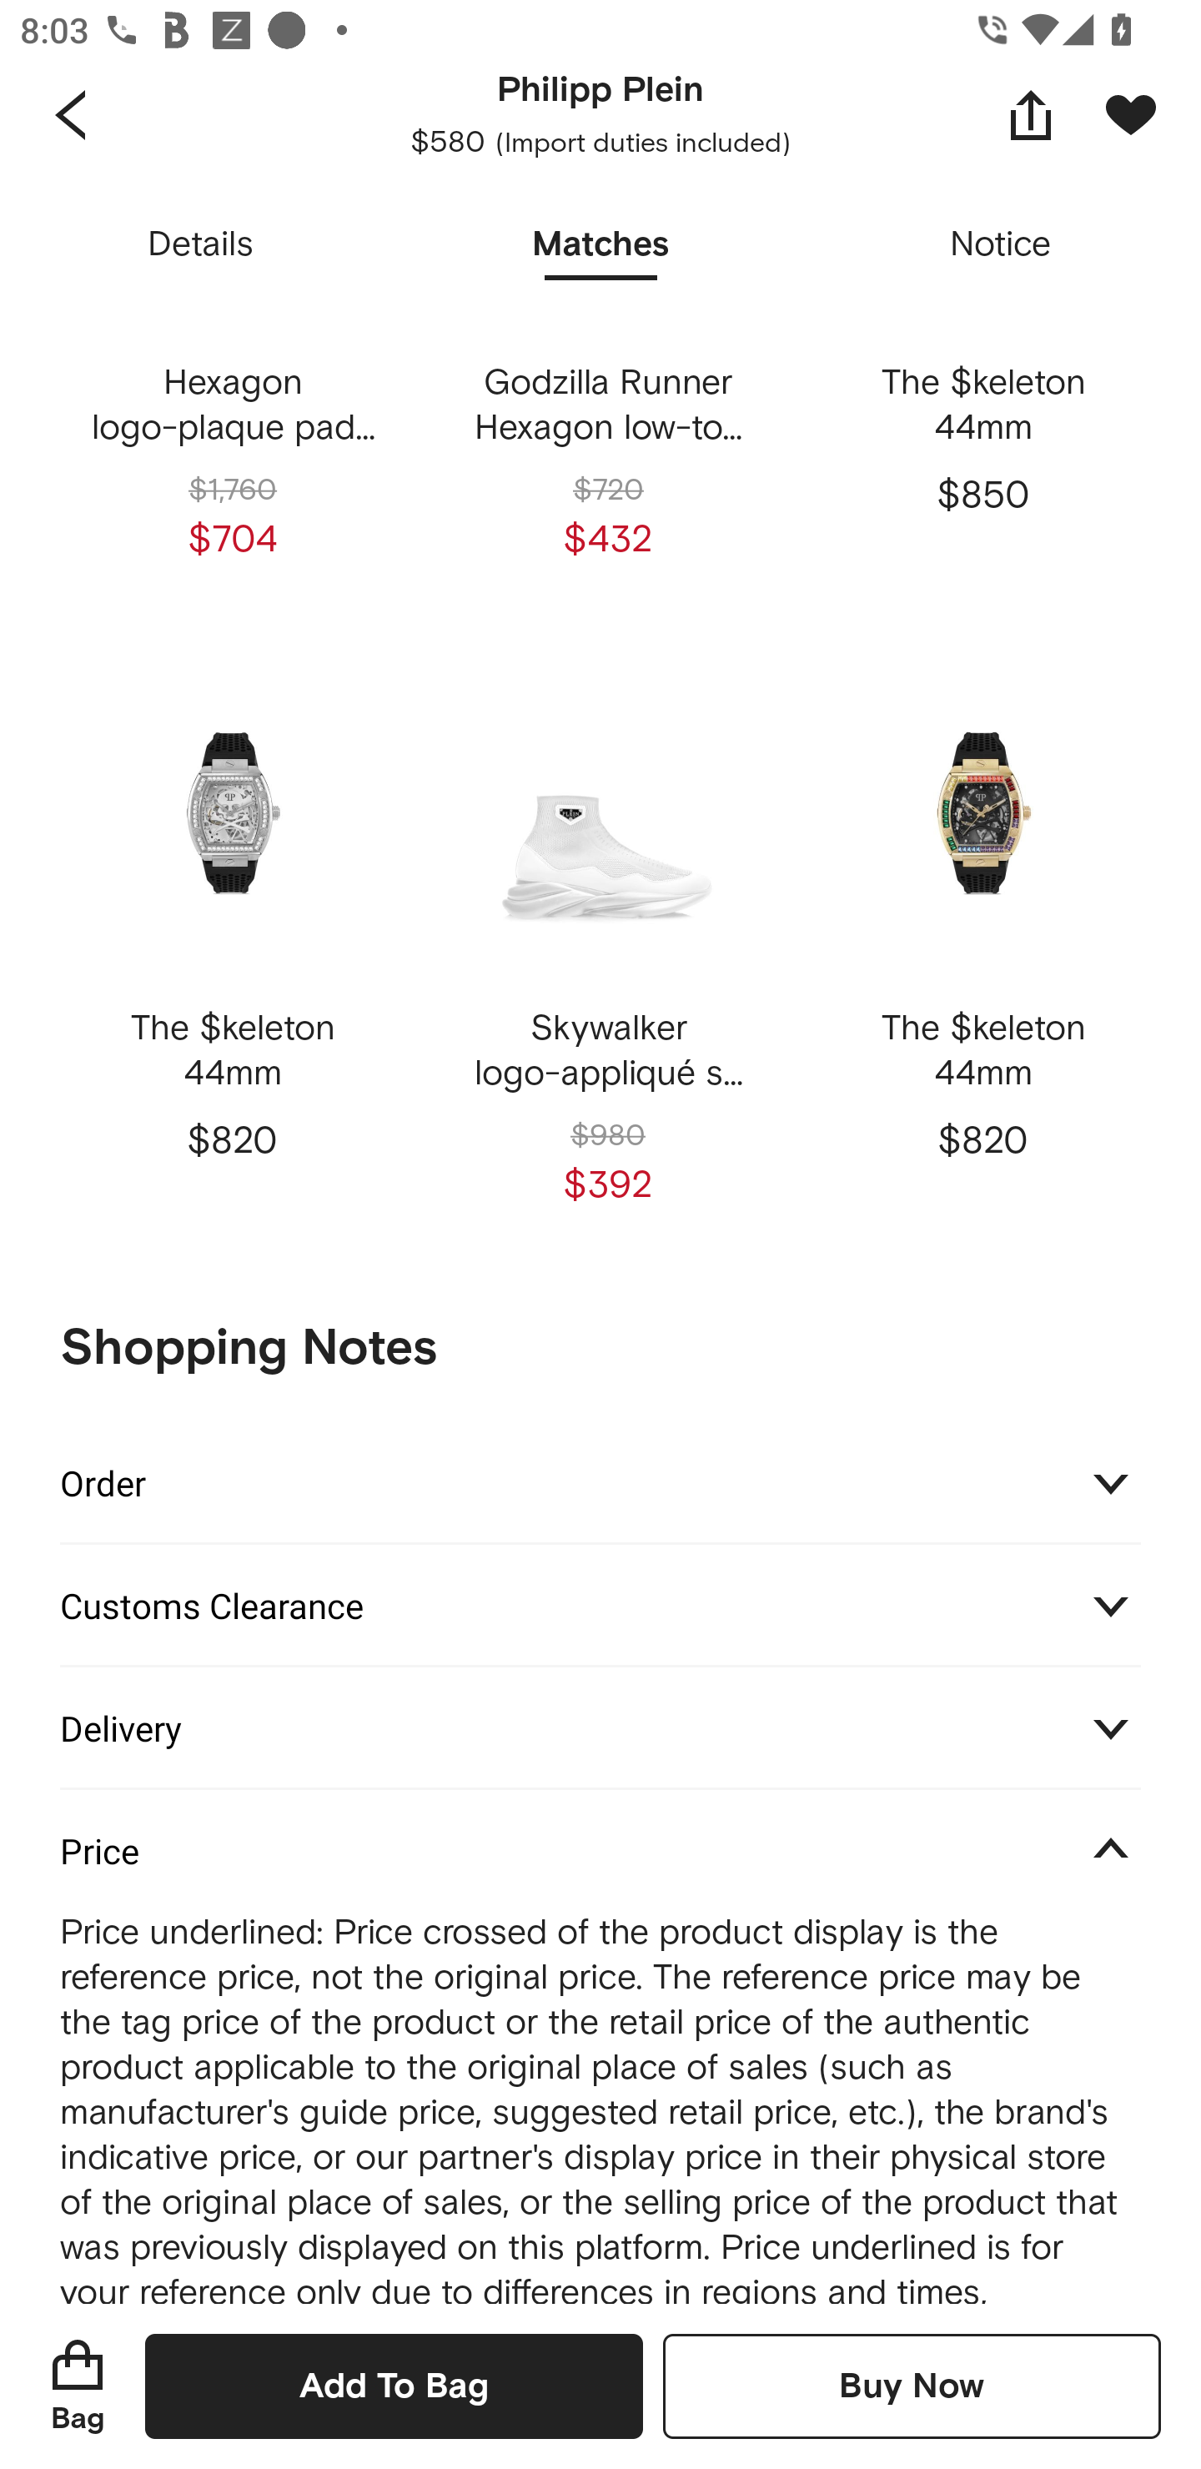 This screenshot has height=2469, width=1201. Describe the element at coordinates (982, 305) in the screenshot. I see `The $keleton 44mm $850` at that location.